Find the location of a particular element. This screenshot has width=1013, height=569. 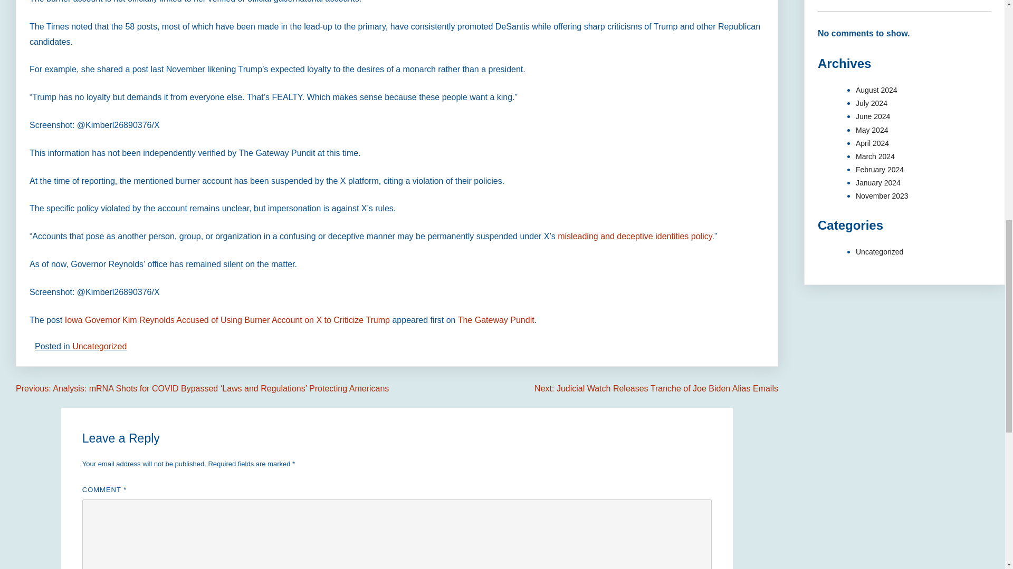

Uncategorized is located at coordinates (880, 252).